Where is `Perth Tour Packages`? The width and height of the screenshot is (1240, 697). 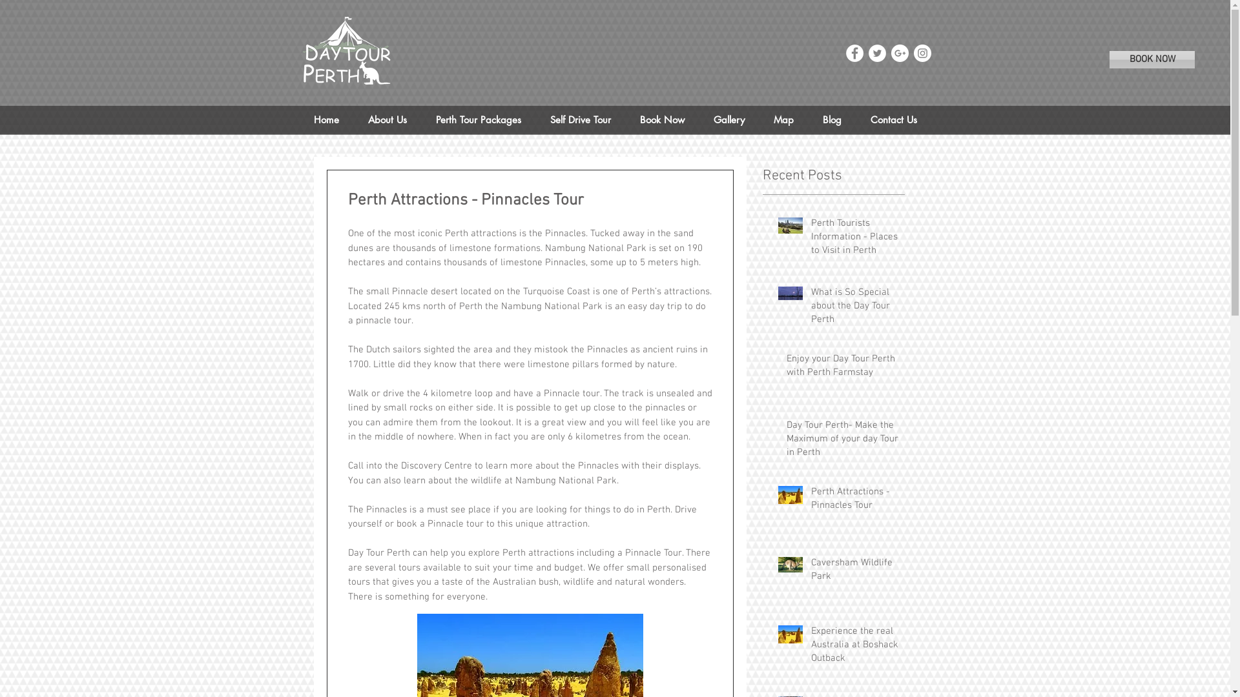
Perth Tour Packages is located at coordinates (478, 120).